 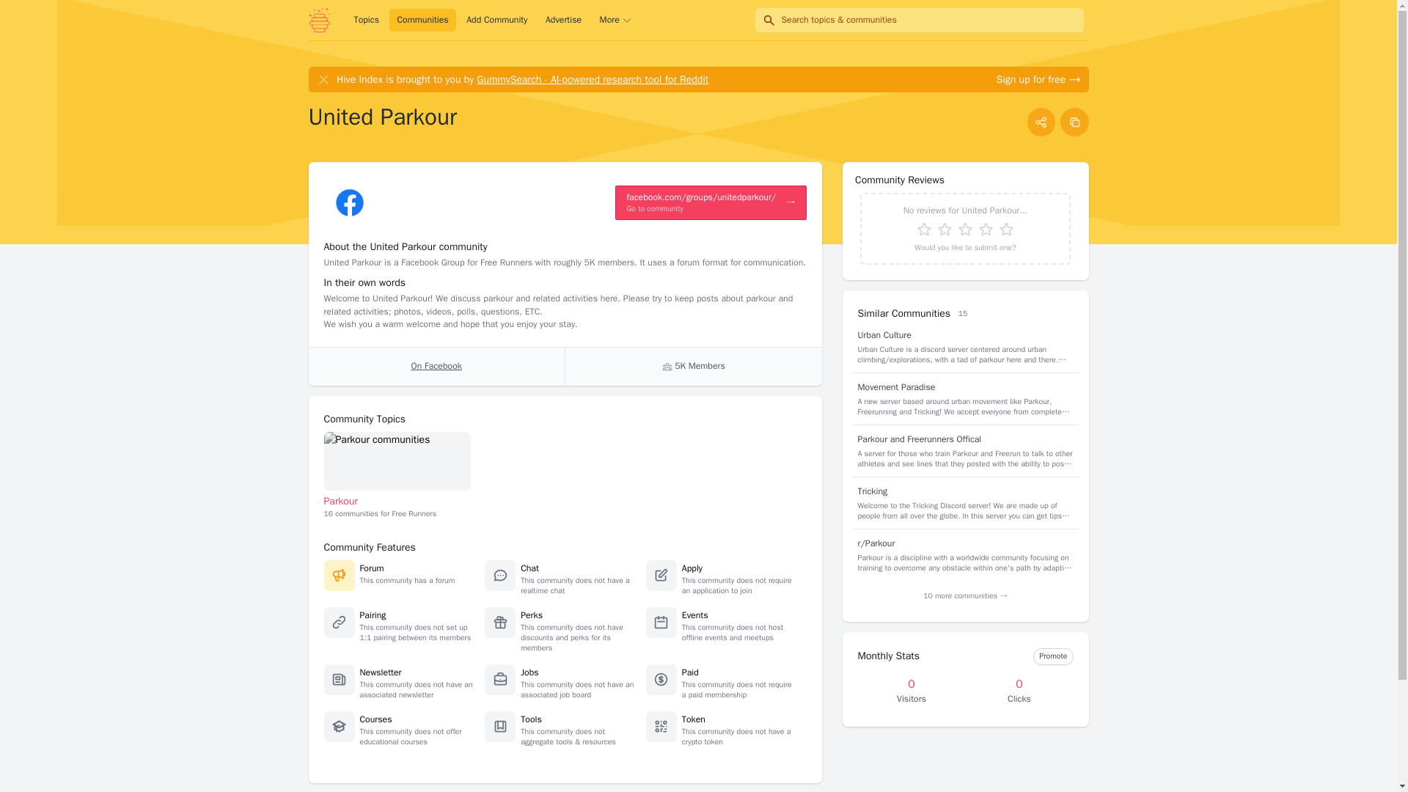 What do you see at coordinates (436, 367) in the screenshot?
I see `On Facebook` at bounding box center [436, 367].